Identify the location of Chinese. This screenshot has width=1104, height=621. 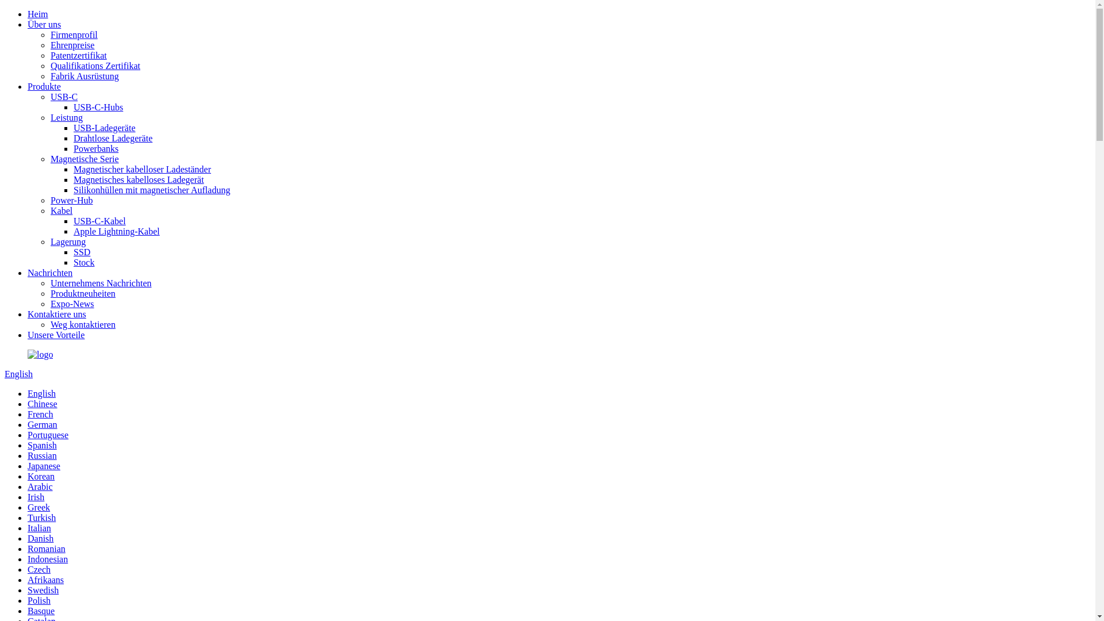
(43, 404).